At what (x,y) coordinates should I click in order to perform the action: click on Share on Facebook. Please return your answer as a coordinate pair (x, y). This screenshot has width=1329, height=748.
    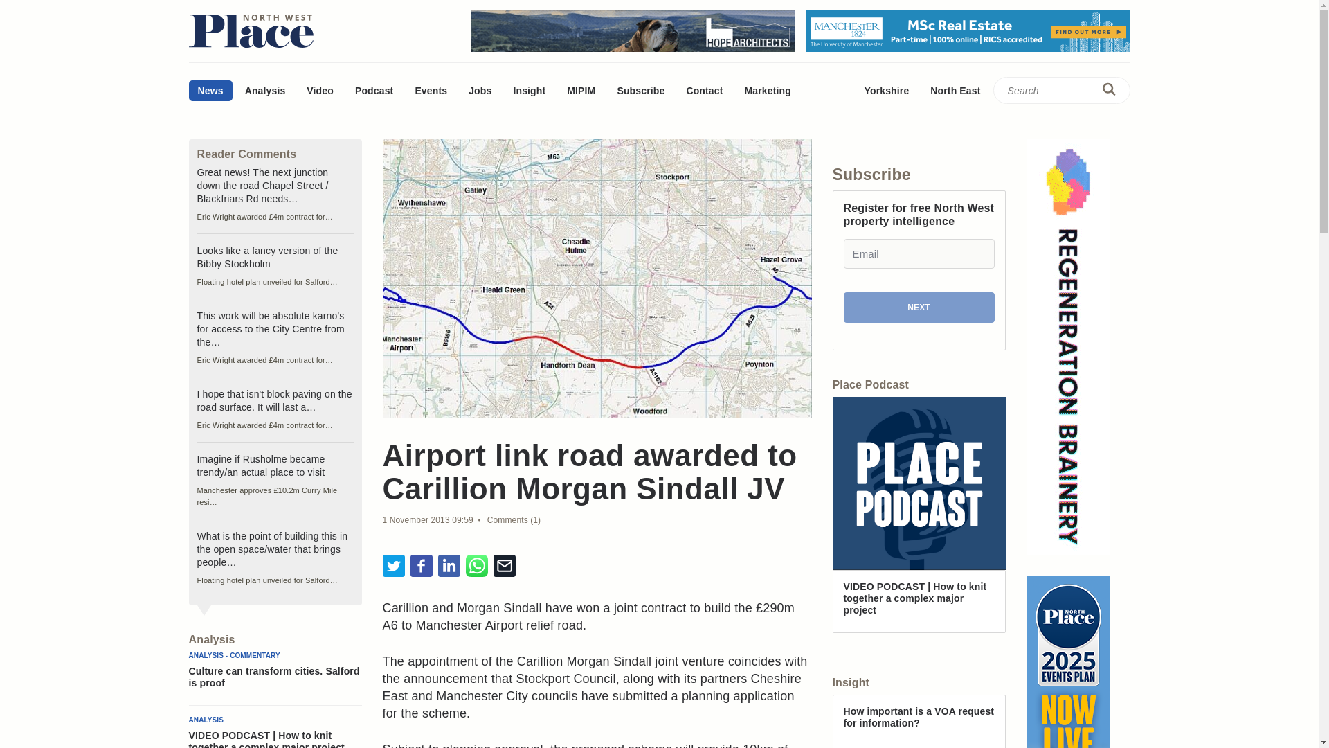
    Looking at the image, I should click on (421, 567).